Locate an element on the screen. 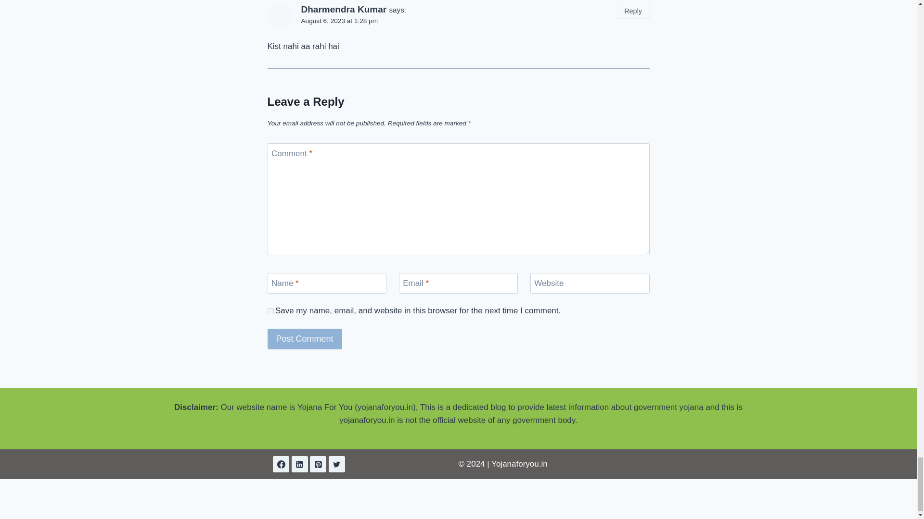 The image size is (924, 519). yes is located at coordinates (270, 311).